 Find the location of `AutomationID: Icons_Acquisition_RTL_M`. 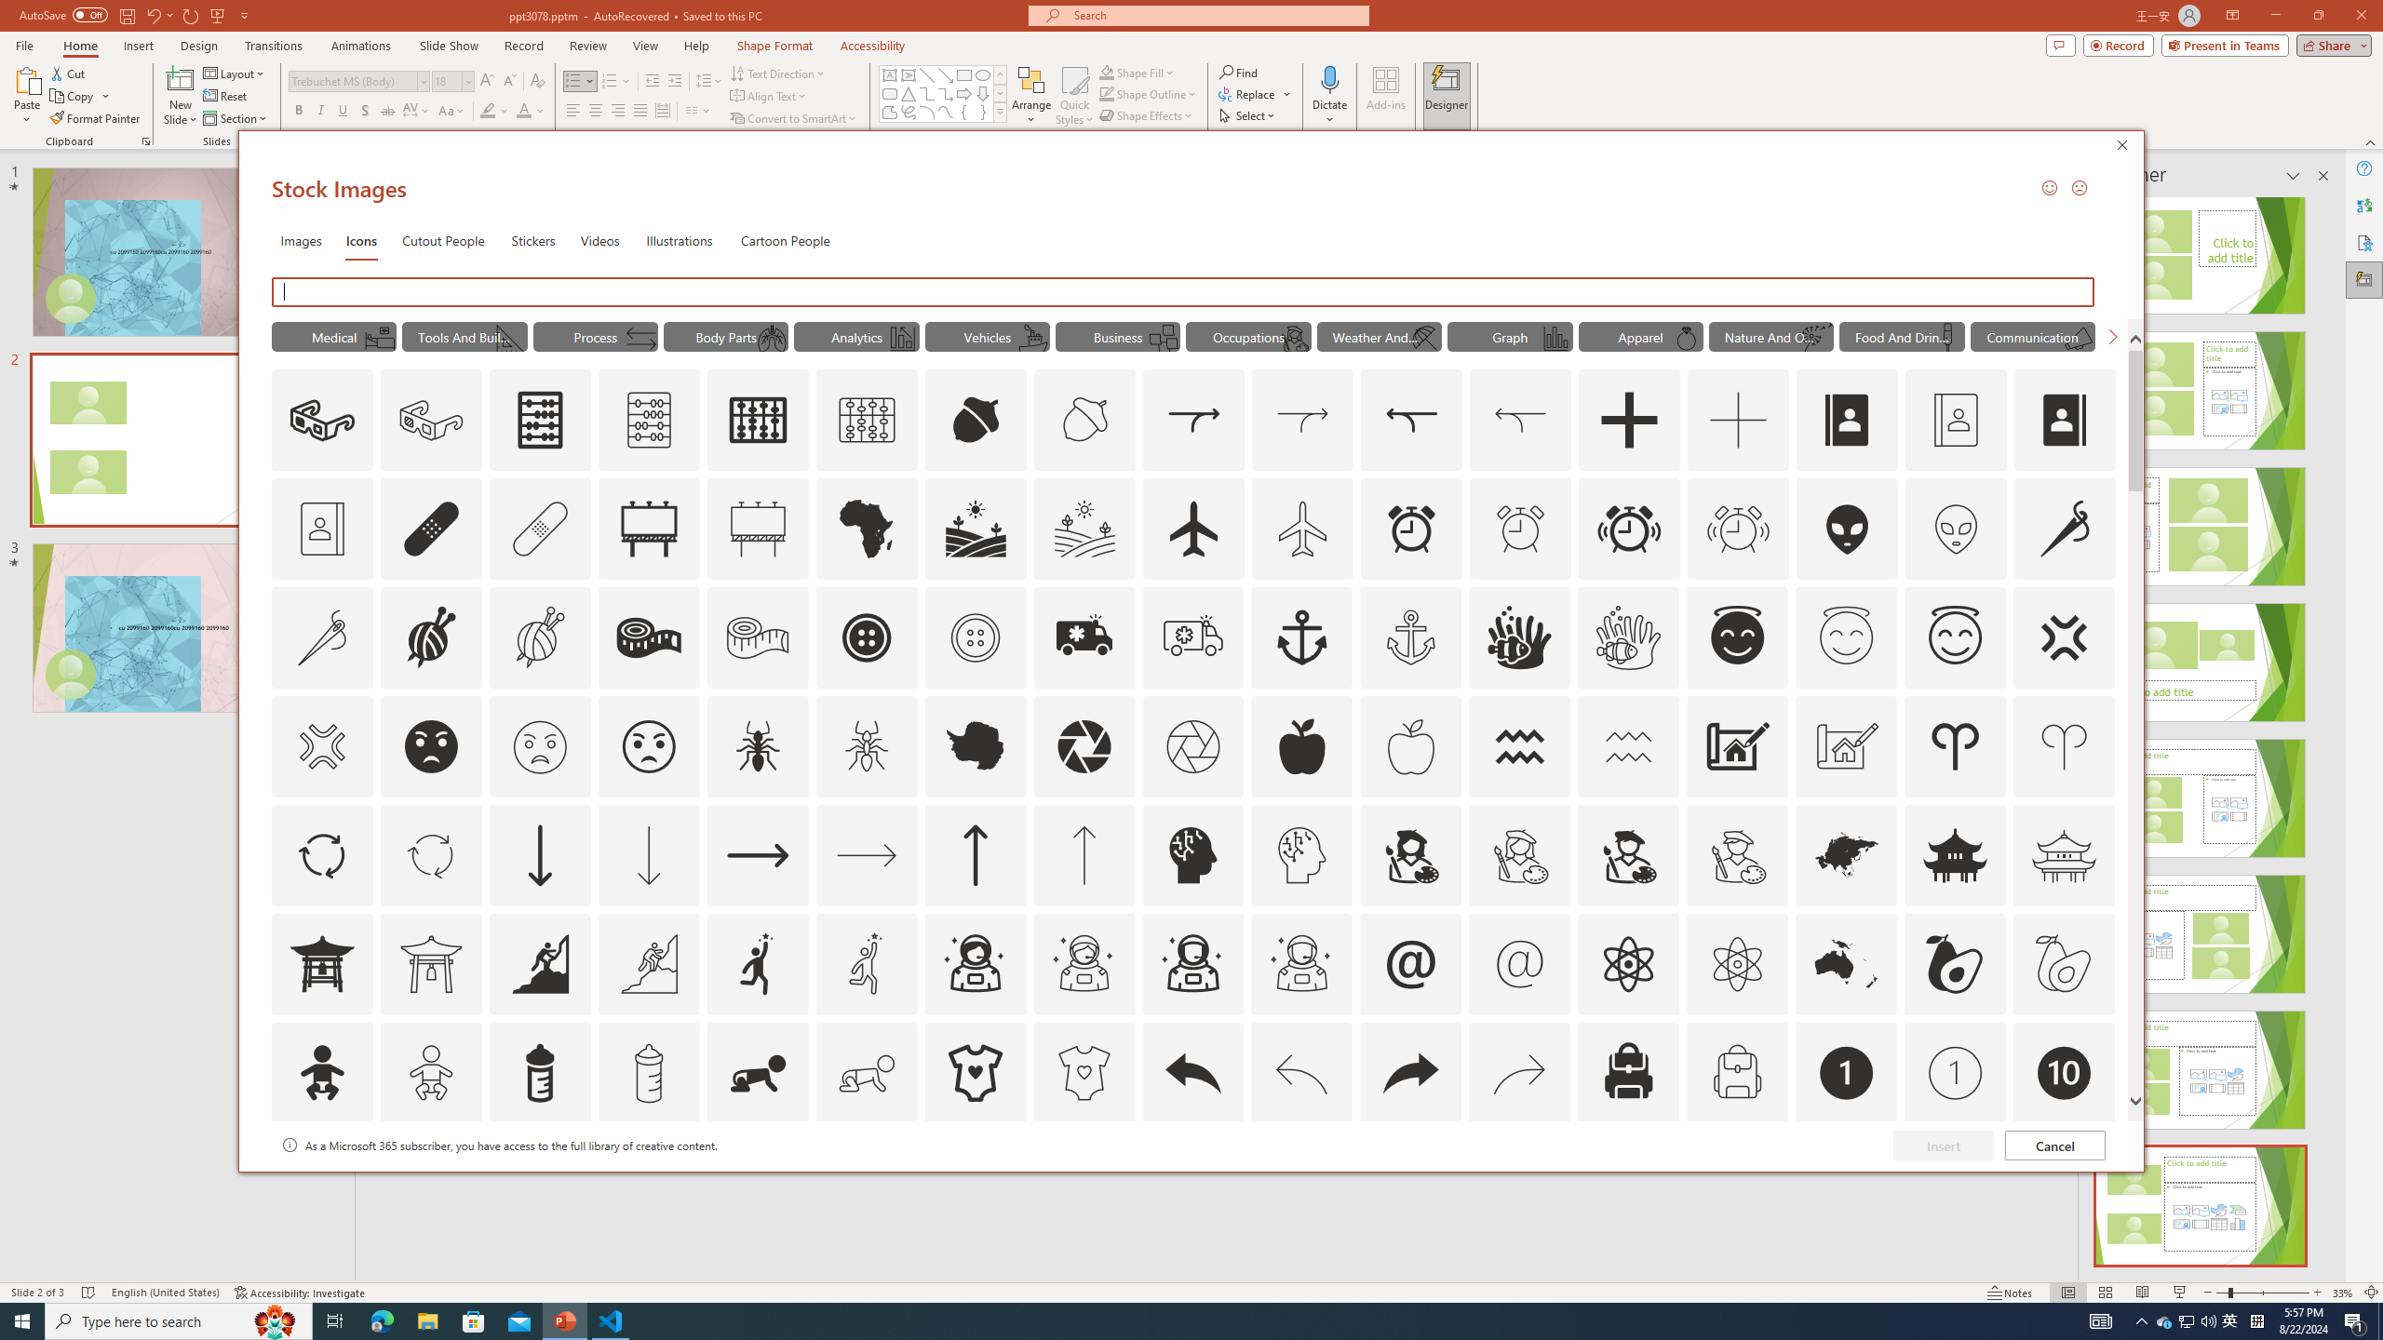

AutomationID: Icons_Acquisition_RTL_M is located at coordinates (1520, 421).